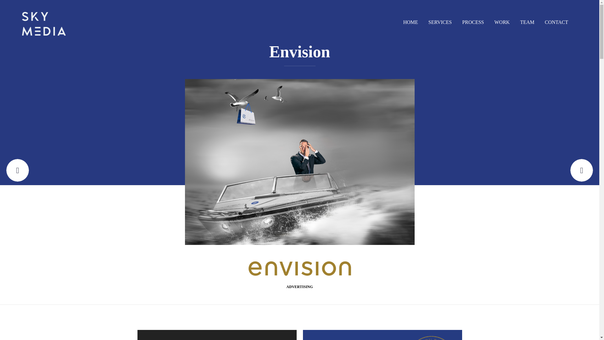  What do you see at coordinates (299, 287) in the screenshot?
I see `ADVERTISING` at bounding box center [299, 287].